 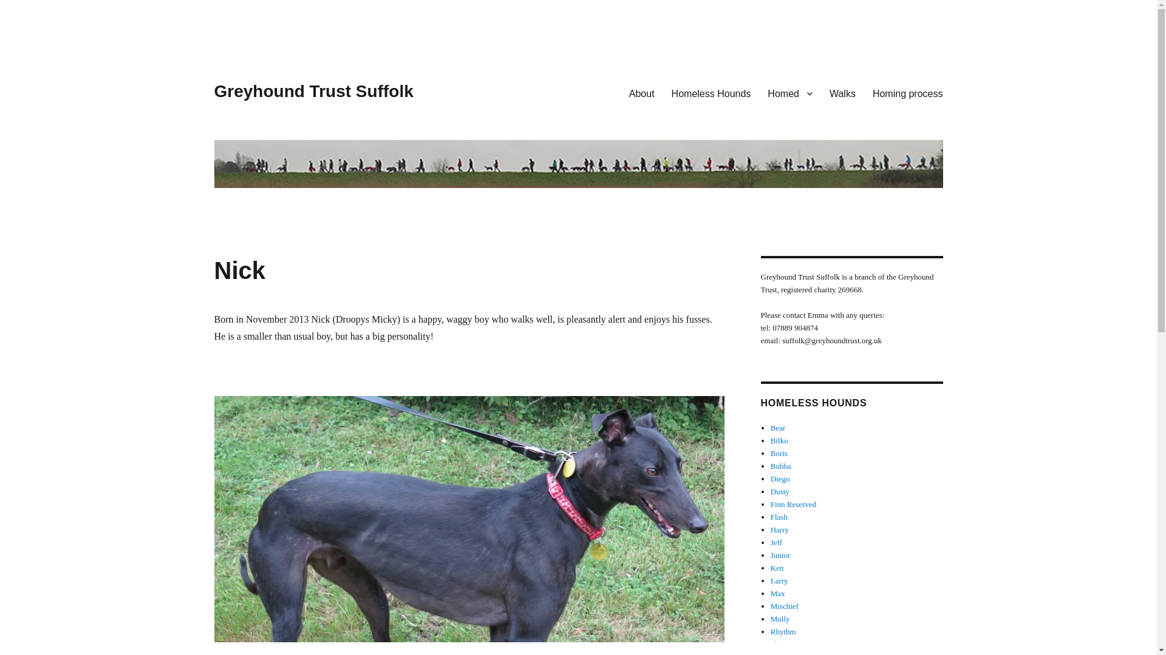 I want to click on Bear, so click(x=779, y=427).